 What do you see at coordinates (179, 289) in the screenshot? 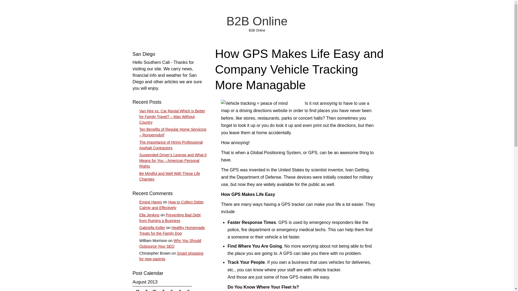
I see `Saturday` at bounding box center [179, 289].